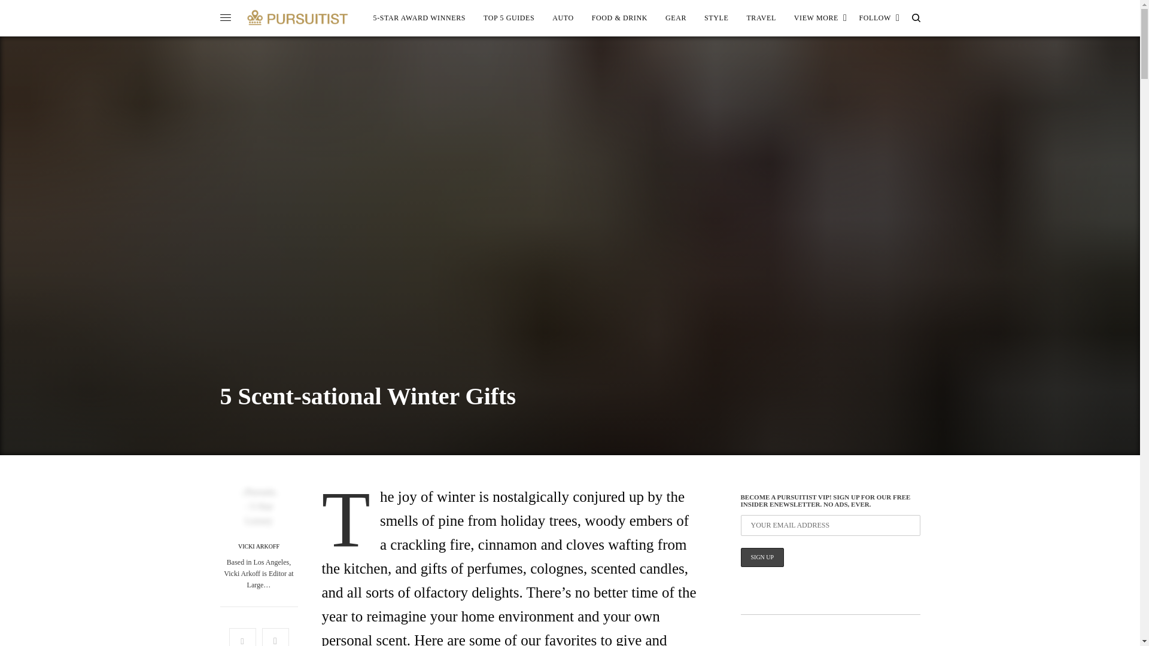 This screenshot has height=646, width=1149. Describe the element at coordinates (509, 18) in the screenshot. I see `TOP 5 GUIDES` at that location.